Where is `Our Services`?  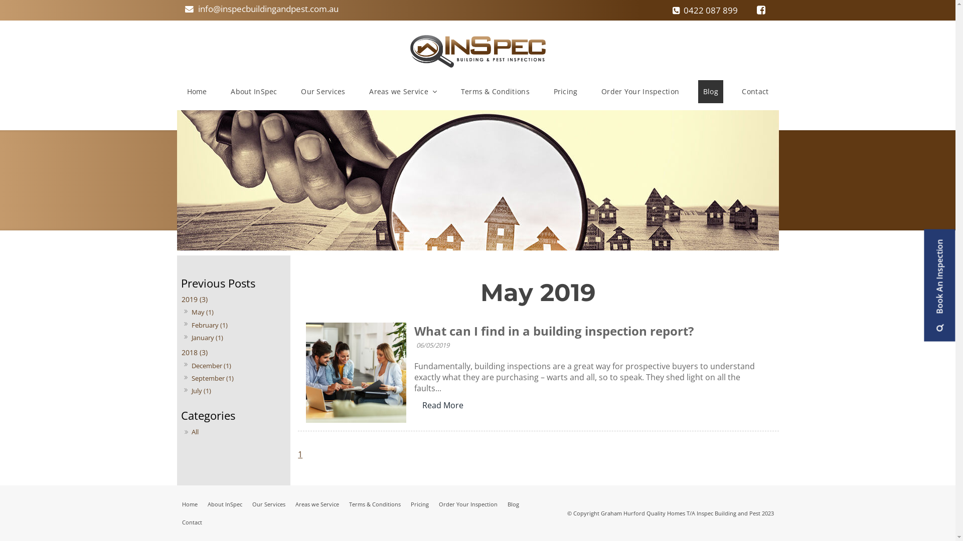 Our Services is located at coordinates (268, 504).